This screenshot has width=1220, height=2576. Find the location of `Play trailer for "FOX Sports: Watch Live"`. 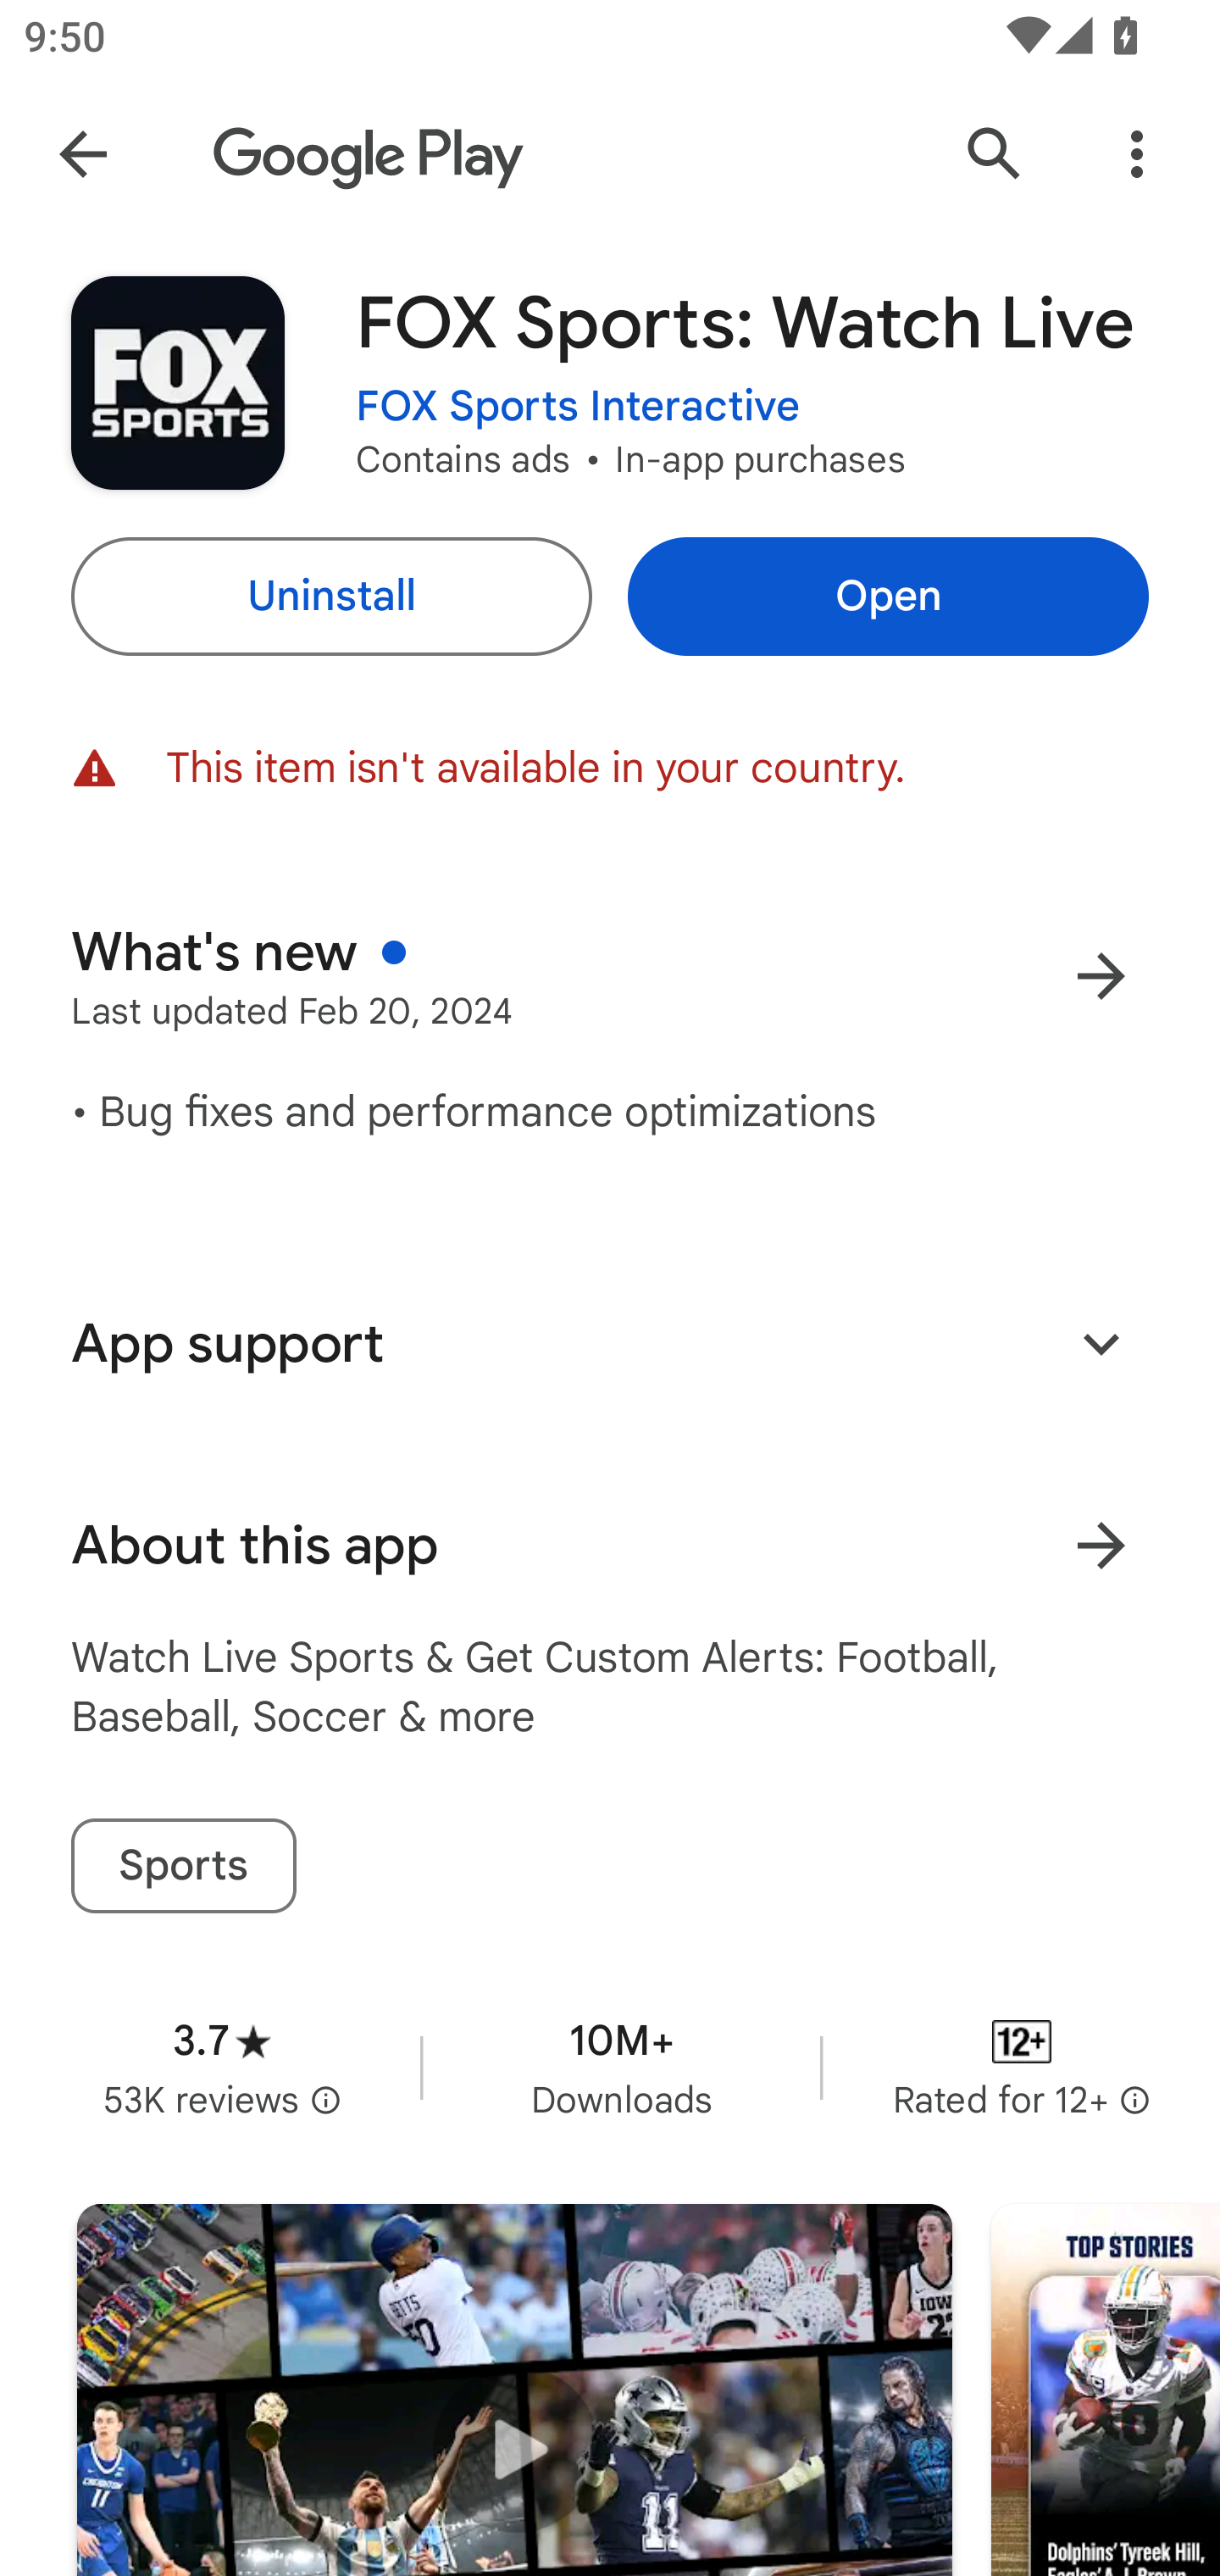

Play trailer for "FOX Sports: Watch Live" is located at coordinates (514, 2390).